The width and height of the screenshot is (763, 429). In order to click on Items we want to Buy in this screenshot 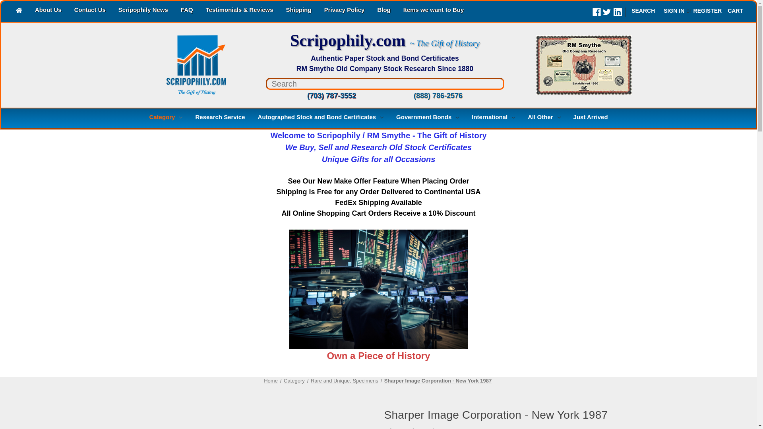, I will do `click(434, 11)`.